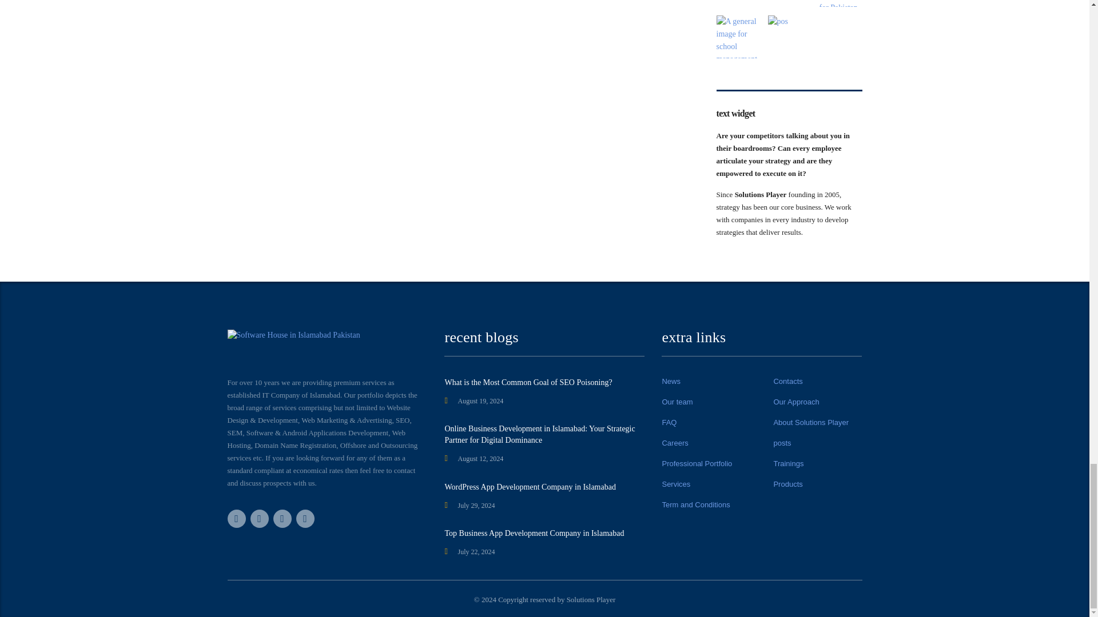  Describe the element at coordinates (789, 37) in the screenshot. I see `pos` at that location.